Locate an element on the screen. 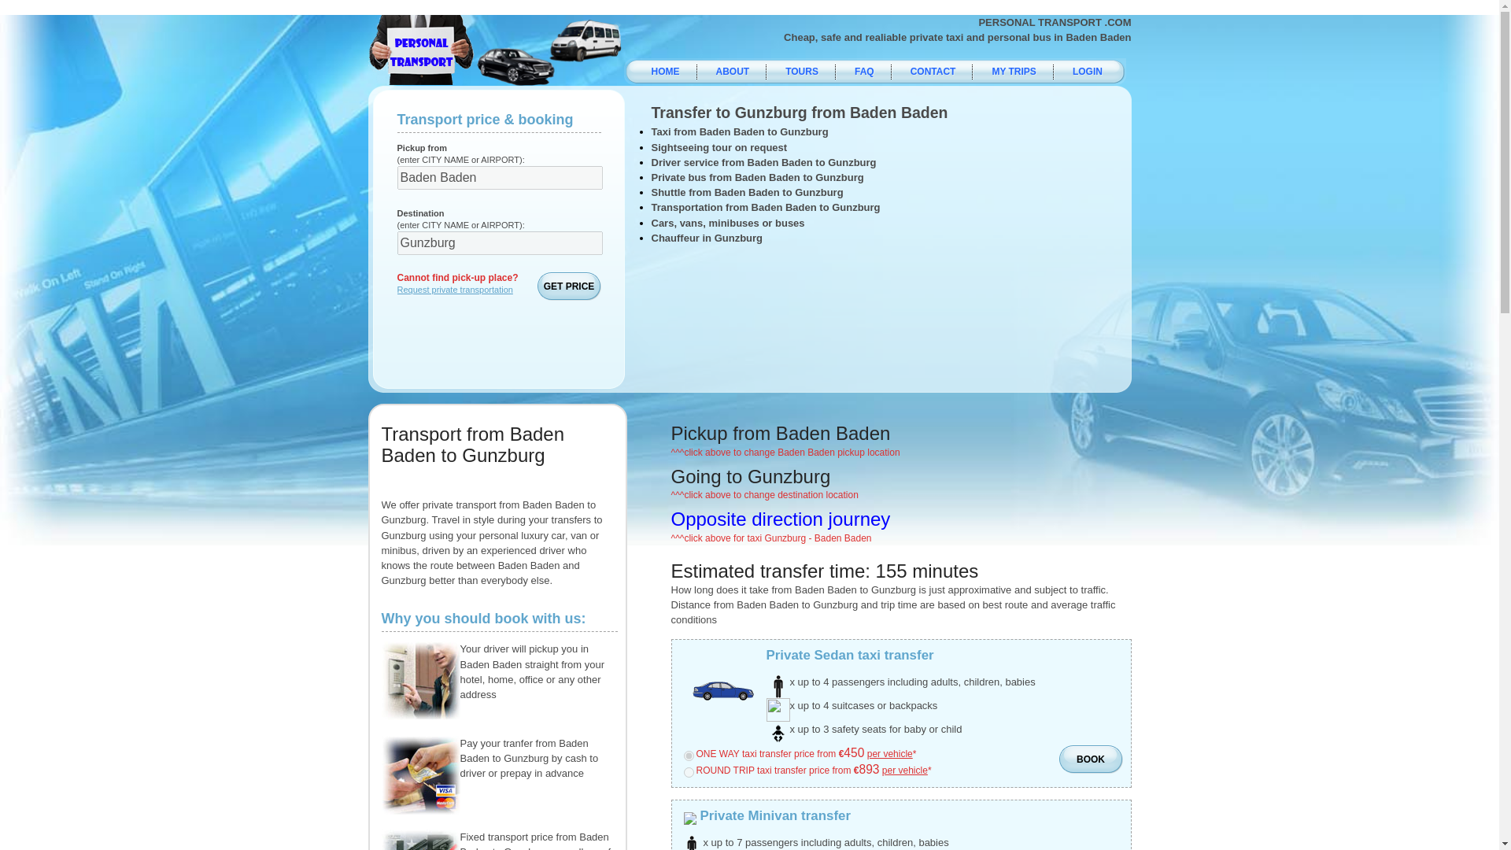 This screenshot has width=1511, height=850. BOOK is located at coordinates (1091, 760).